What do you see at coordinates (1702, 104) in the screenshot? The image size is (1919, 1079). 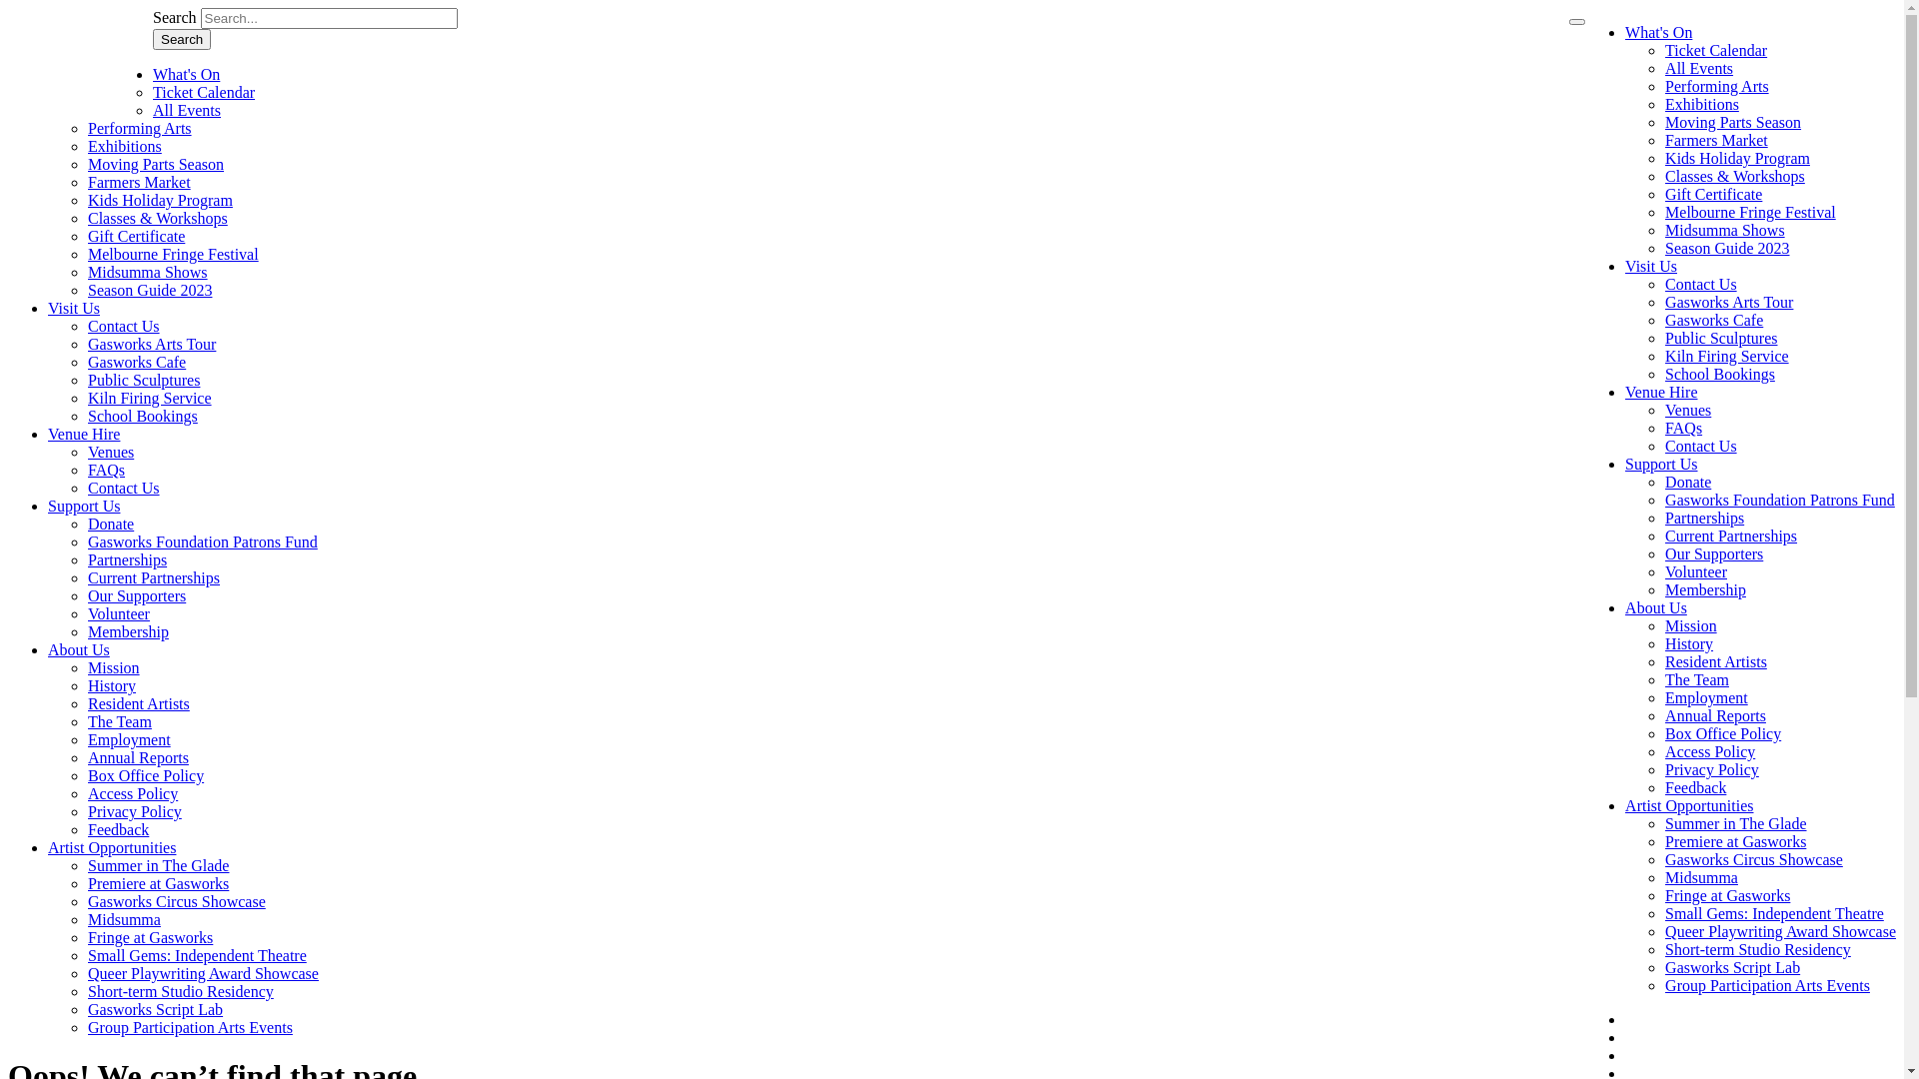 I see `Exhibitions` at bounding box center [1702, 104].